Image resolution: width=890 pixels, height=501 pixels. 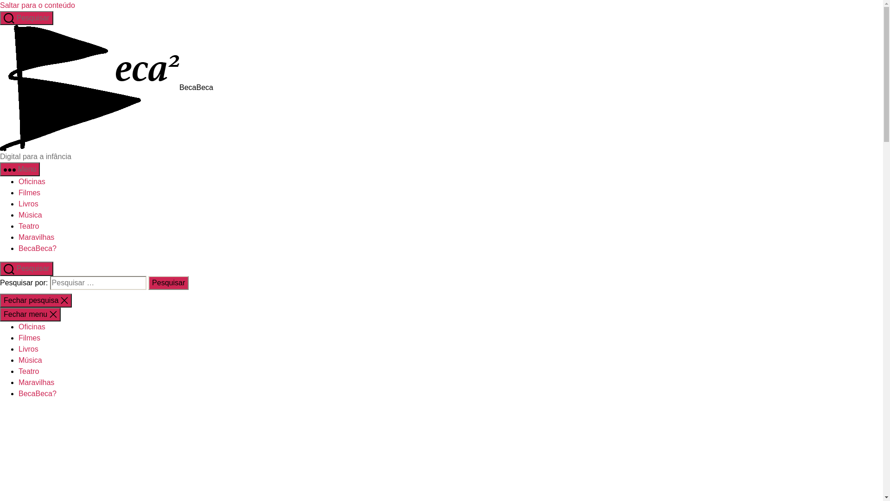 I want to click on Menu, so click(x=20, y=169).